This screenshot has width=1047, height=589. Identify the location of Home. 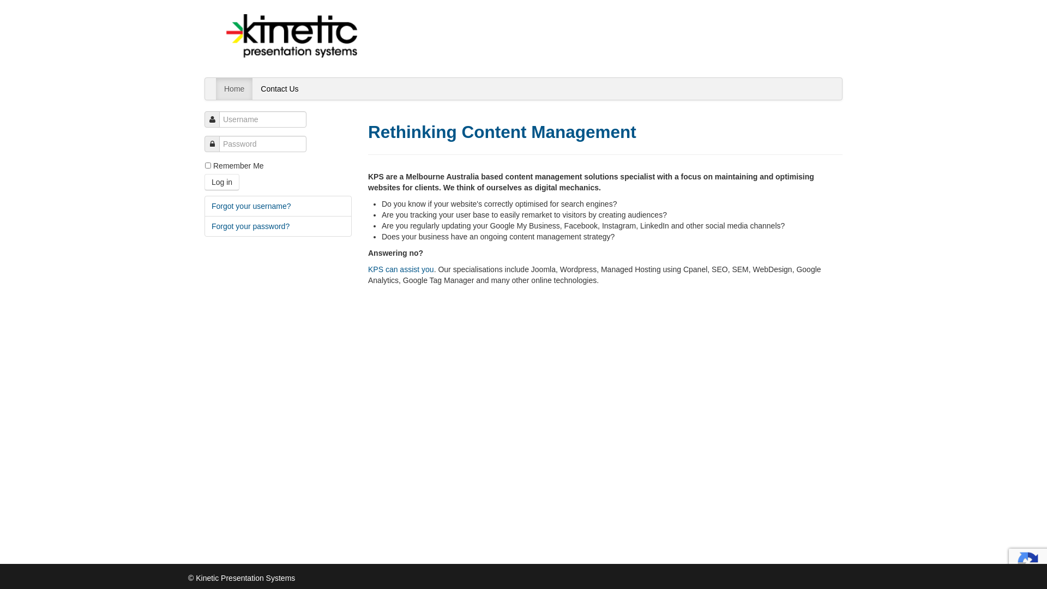
(234, 89).